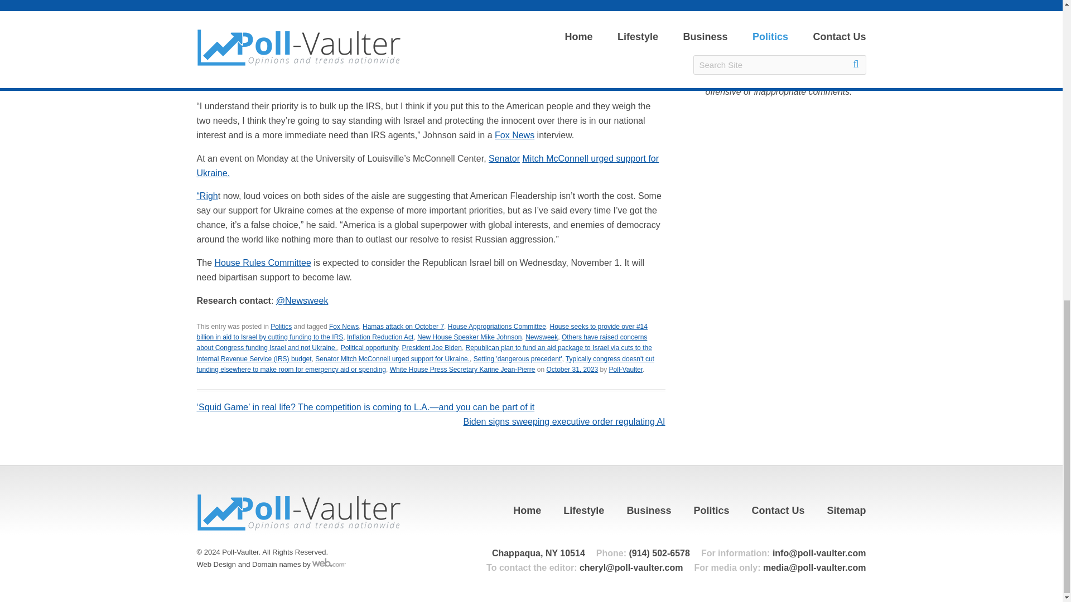  What do you see at coordinates (380, 337) in the screenshot?
I see `Inflation Reduction Act` at bounding box center [380, 337].